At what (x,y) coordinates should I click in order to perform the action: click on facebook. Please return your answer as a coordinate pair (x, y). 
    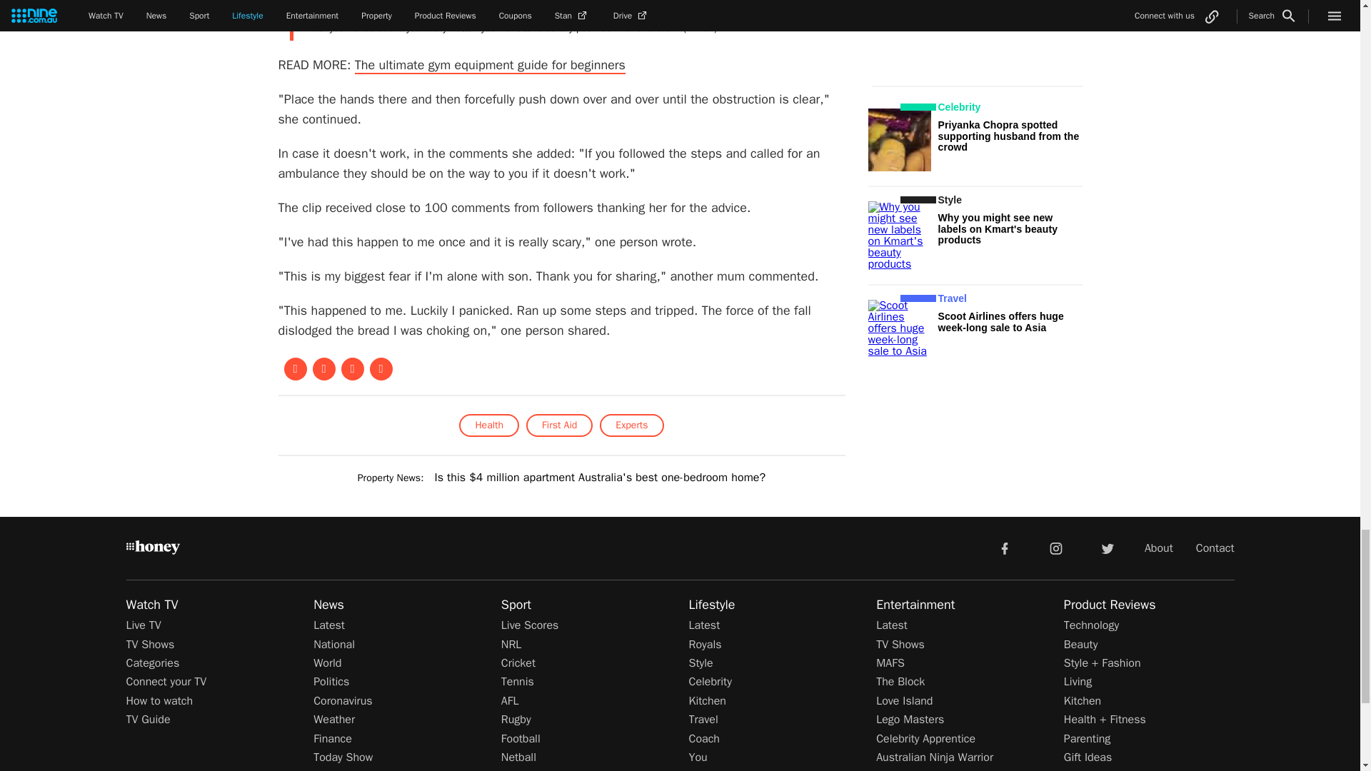
    Looking at the image, I should click on (1004, 548).